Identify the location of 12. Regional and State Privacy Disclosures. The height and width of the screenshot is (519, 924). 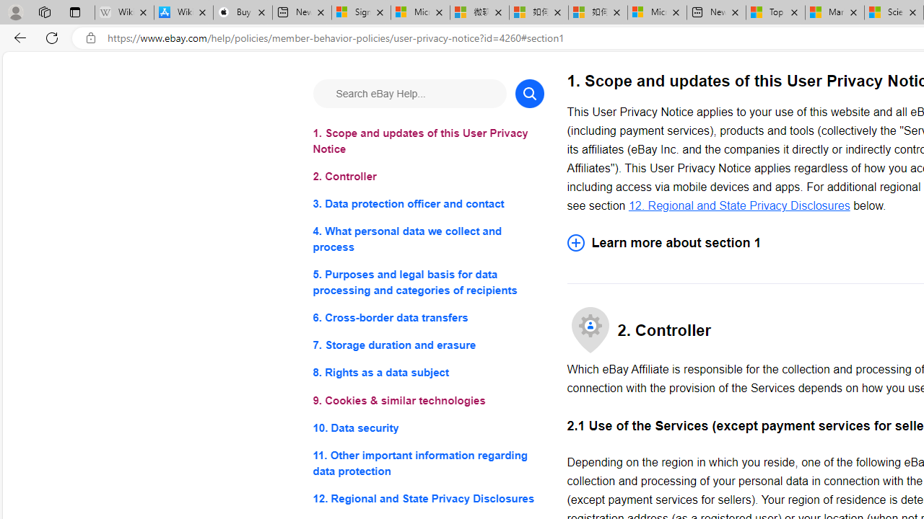
(739, 205).